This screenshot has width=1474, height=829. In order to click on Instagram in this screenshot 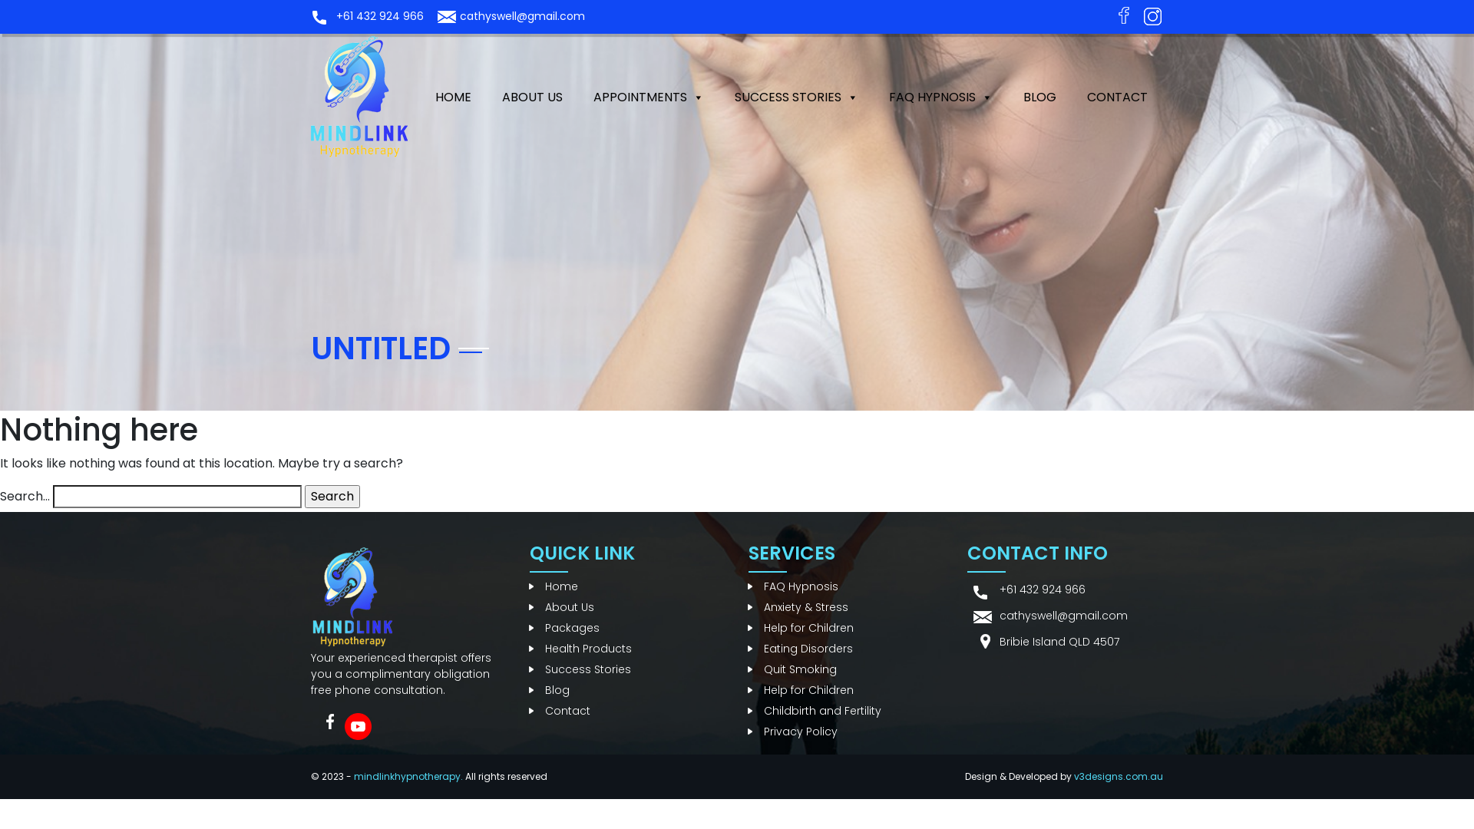, I will do `click(1152, 16)`.